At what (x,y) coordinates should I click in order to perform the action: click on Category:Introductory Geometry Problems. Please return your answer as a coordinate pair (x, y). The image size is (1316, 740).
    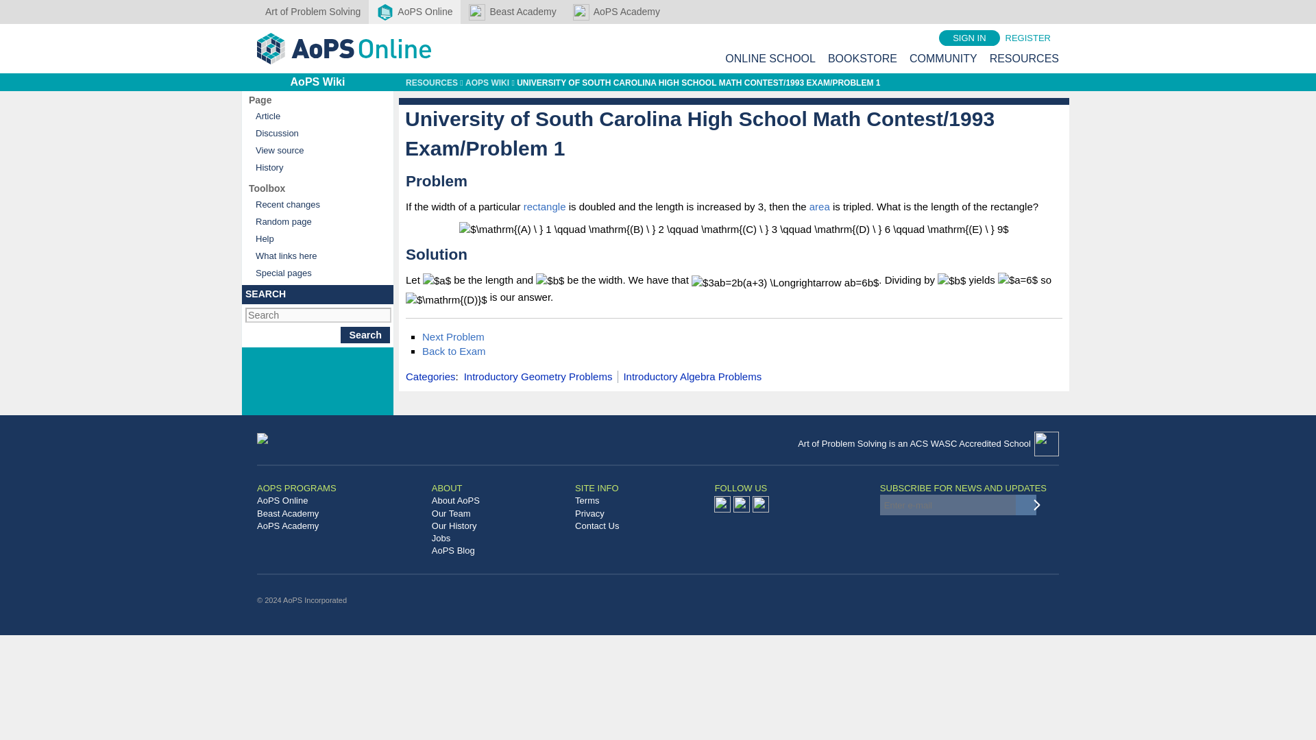
    Looking at the image, I should click on (539, 375).